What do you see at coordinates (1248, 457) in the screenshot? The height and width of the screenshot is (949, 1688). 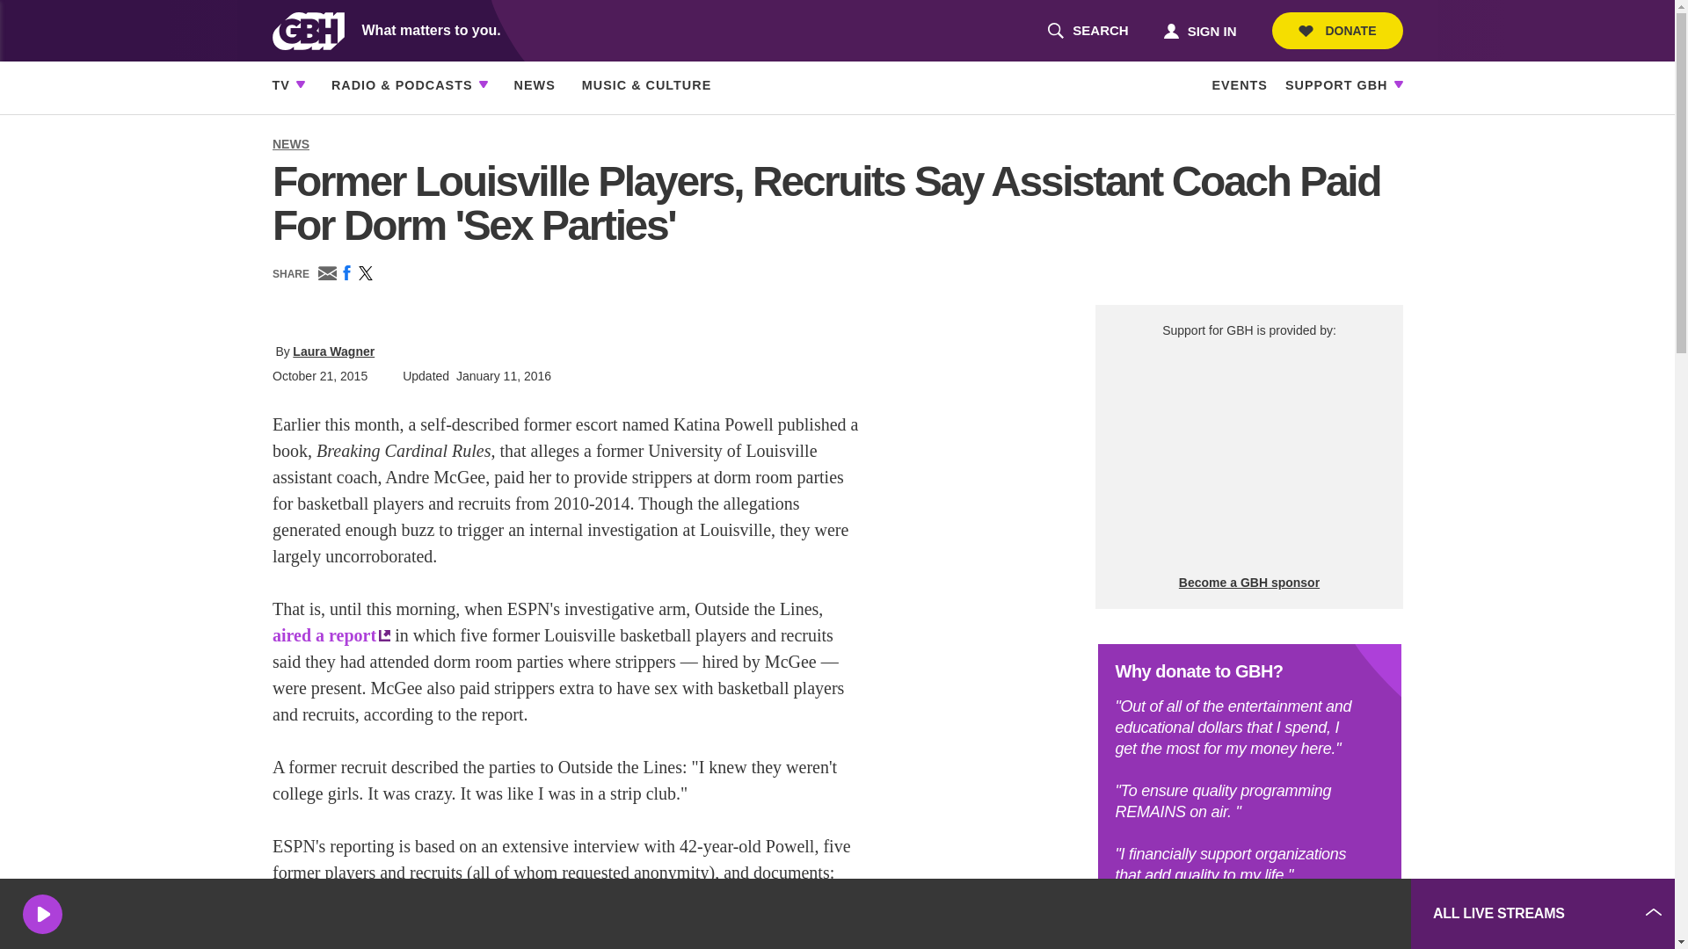 I see `3rd party ad content` at bounding box center [1248, 457].